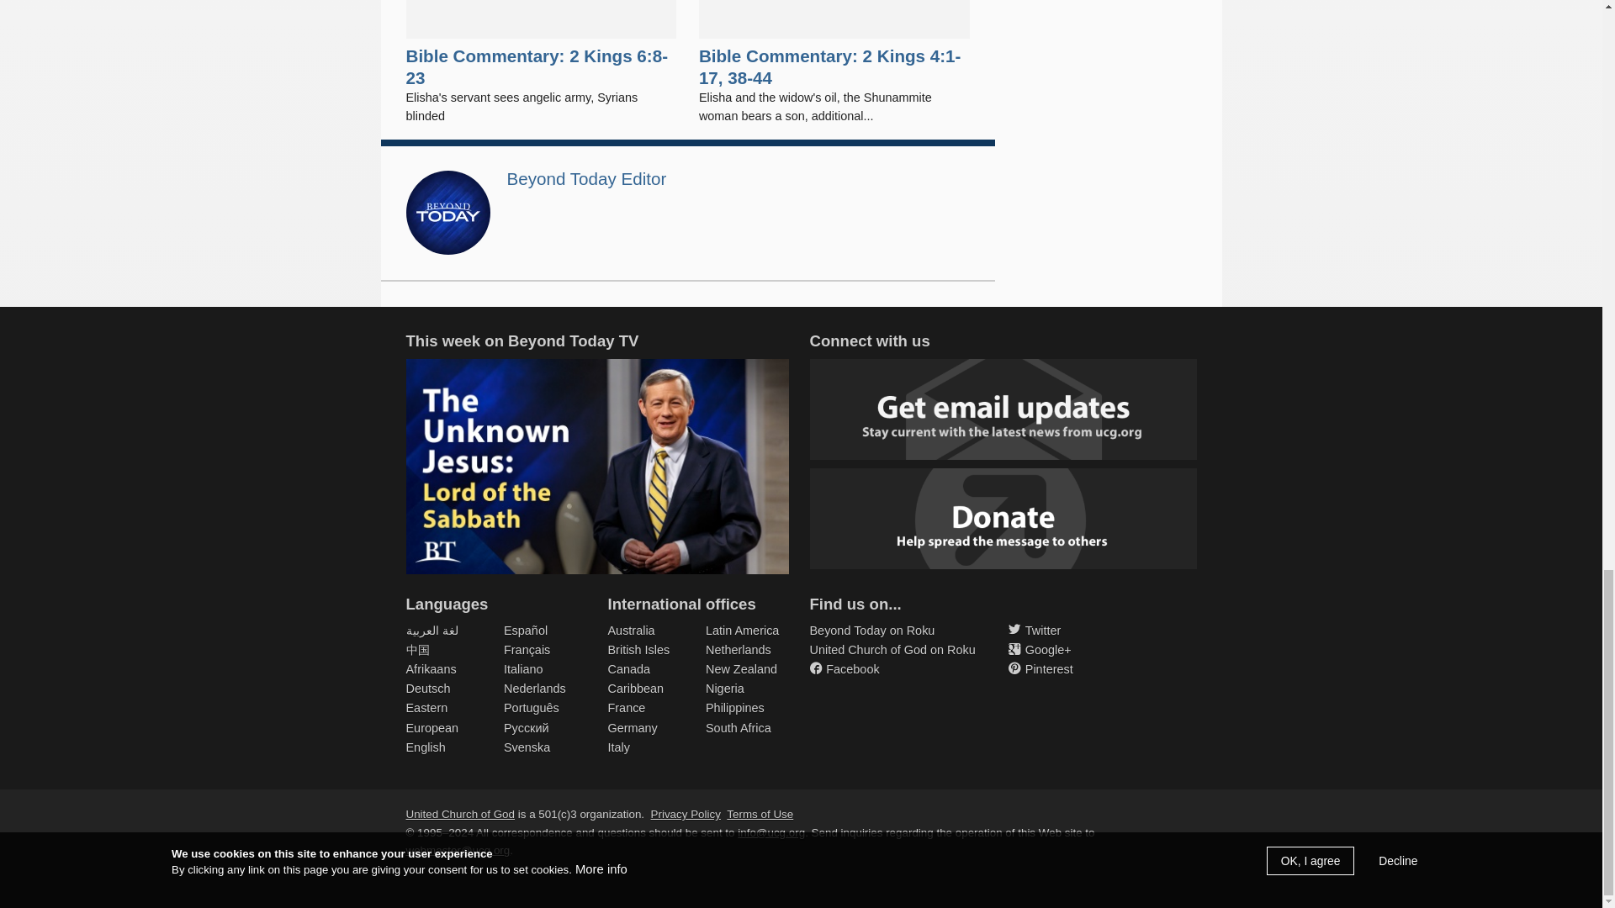 This screenshot has width=1615, height=908. Describe the element at coordinates (843, 669) in the screenshot. I see `United Church of God, ia Facebook page` at that location.